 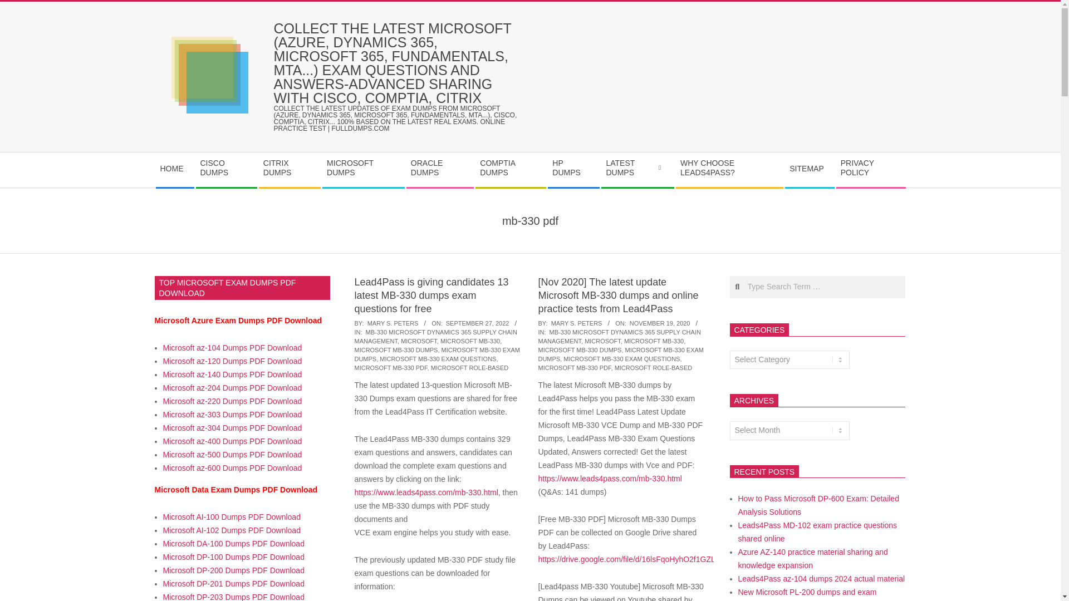 I want to click on HP DUMPS, so click(x=573, y=169).